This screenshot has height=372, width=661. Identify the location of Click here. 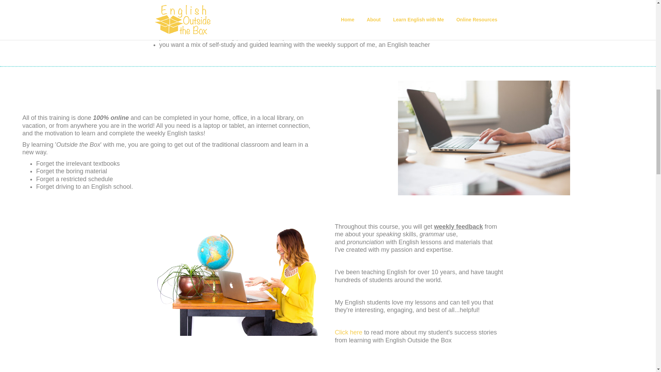
(348, 332).